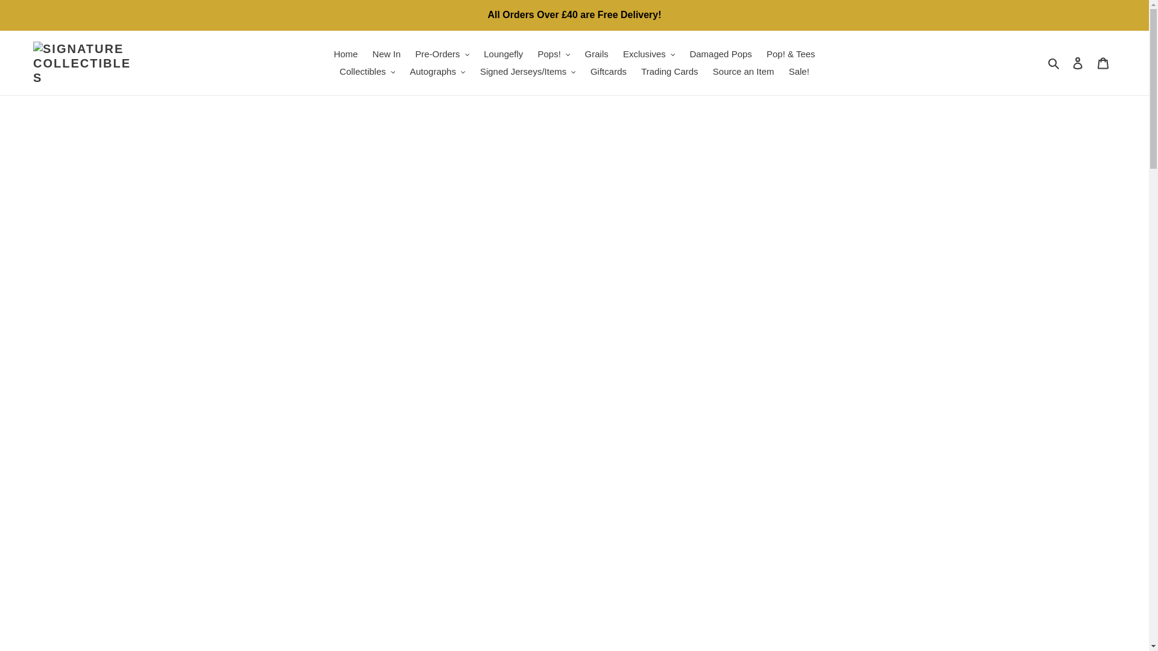 The height and width of the screenshot is (651, 1158). Describe the element at coordinates (649, 54) in the screenshot. I see `Exclusives` at that location.